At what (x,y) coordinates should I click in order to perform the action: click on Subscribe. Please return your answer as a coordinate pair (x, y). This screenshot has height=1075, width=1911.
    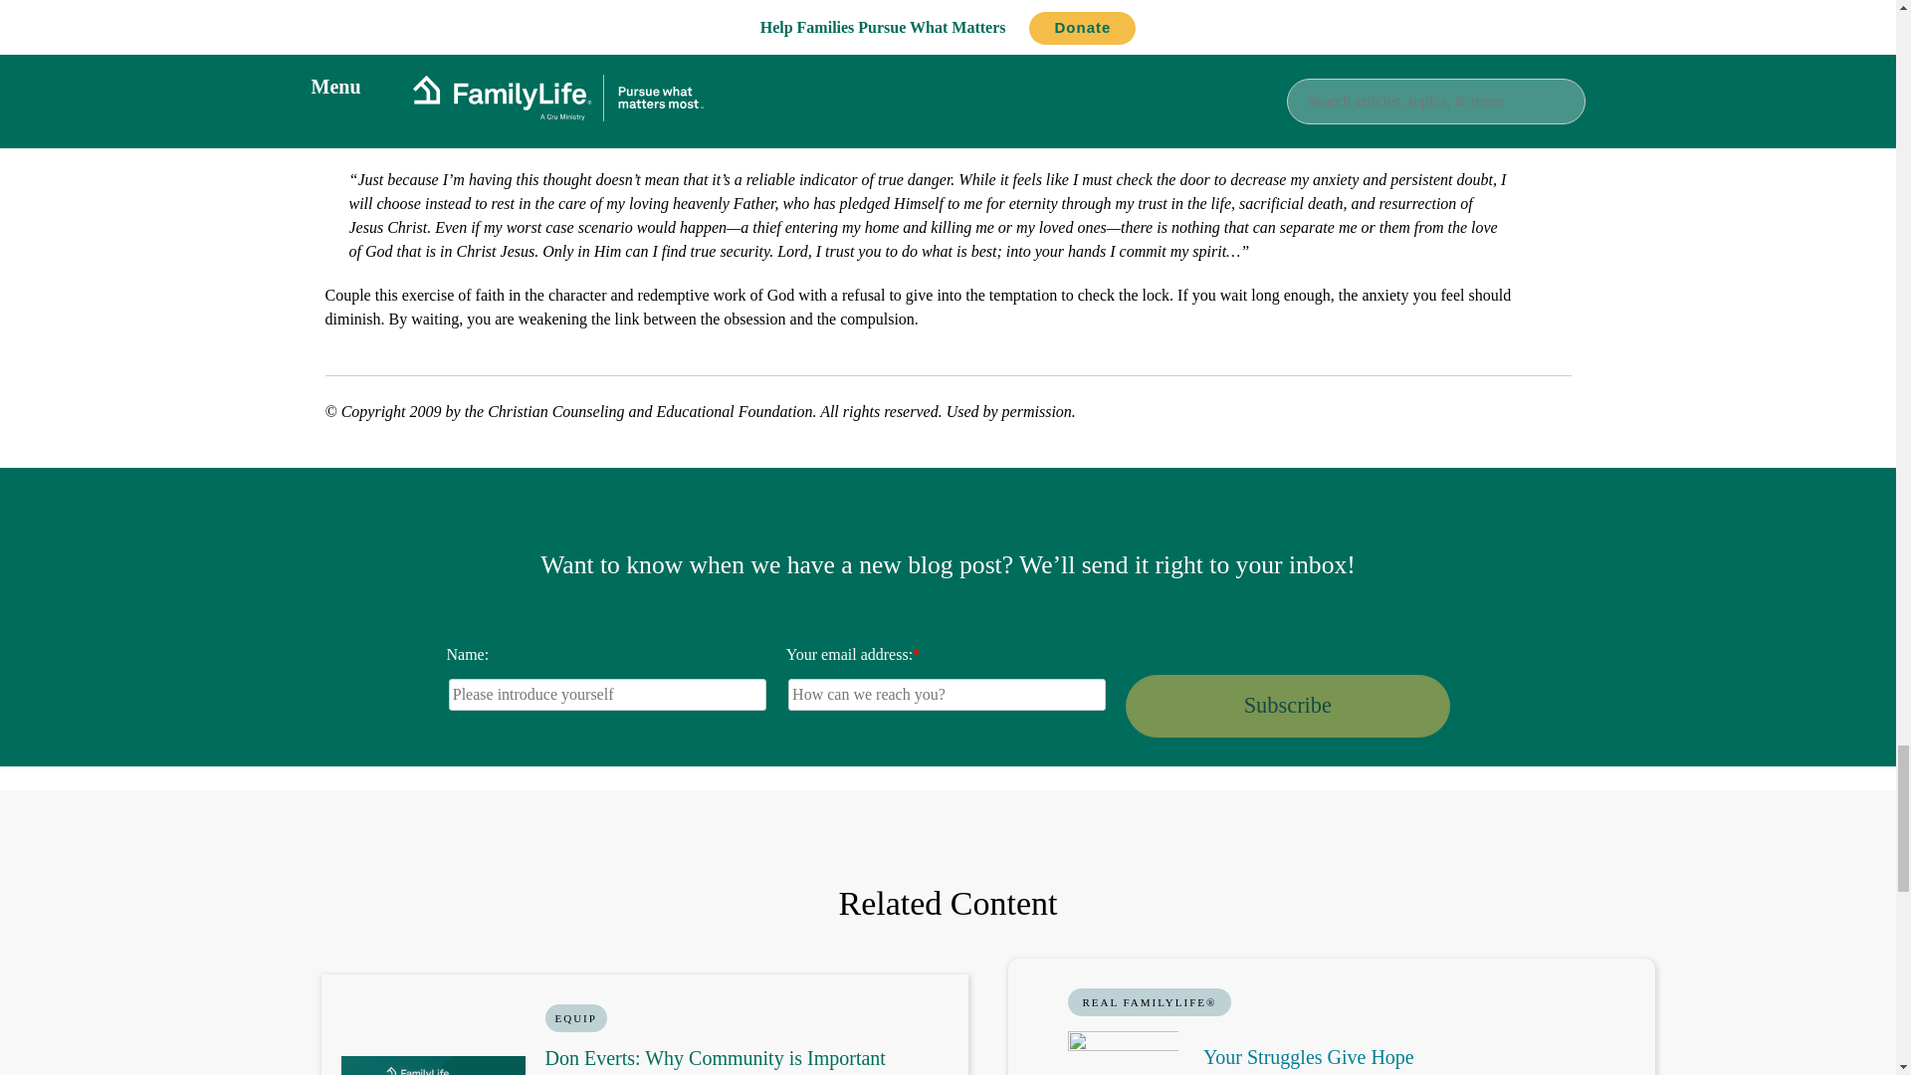
    Looking at the image, I should click on (1286, 705).